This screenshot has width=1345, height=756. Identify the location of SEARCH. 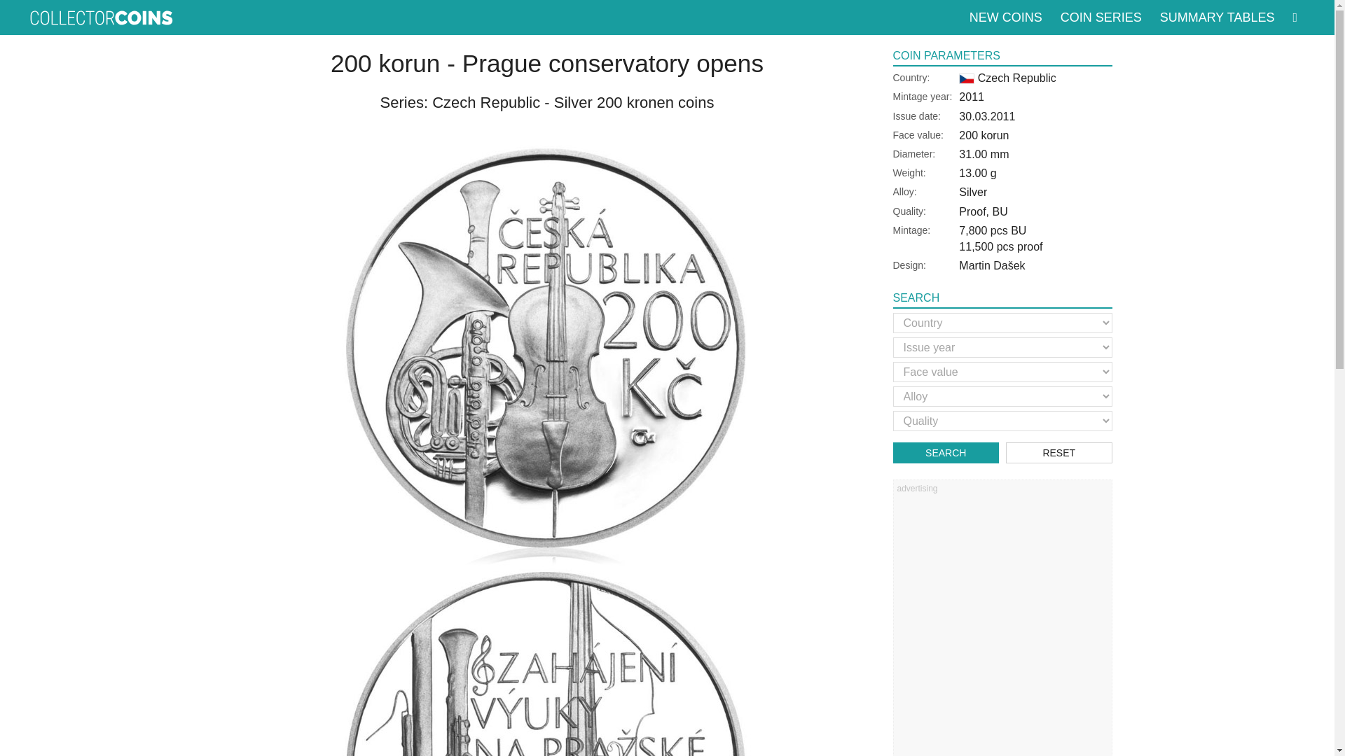
(946, 452).